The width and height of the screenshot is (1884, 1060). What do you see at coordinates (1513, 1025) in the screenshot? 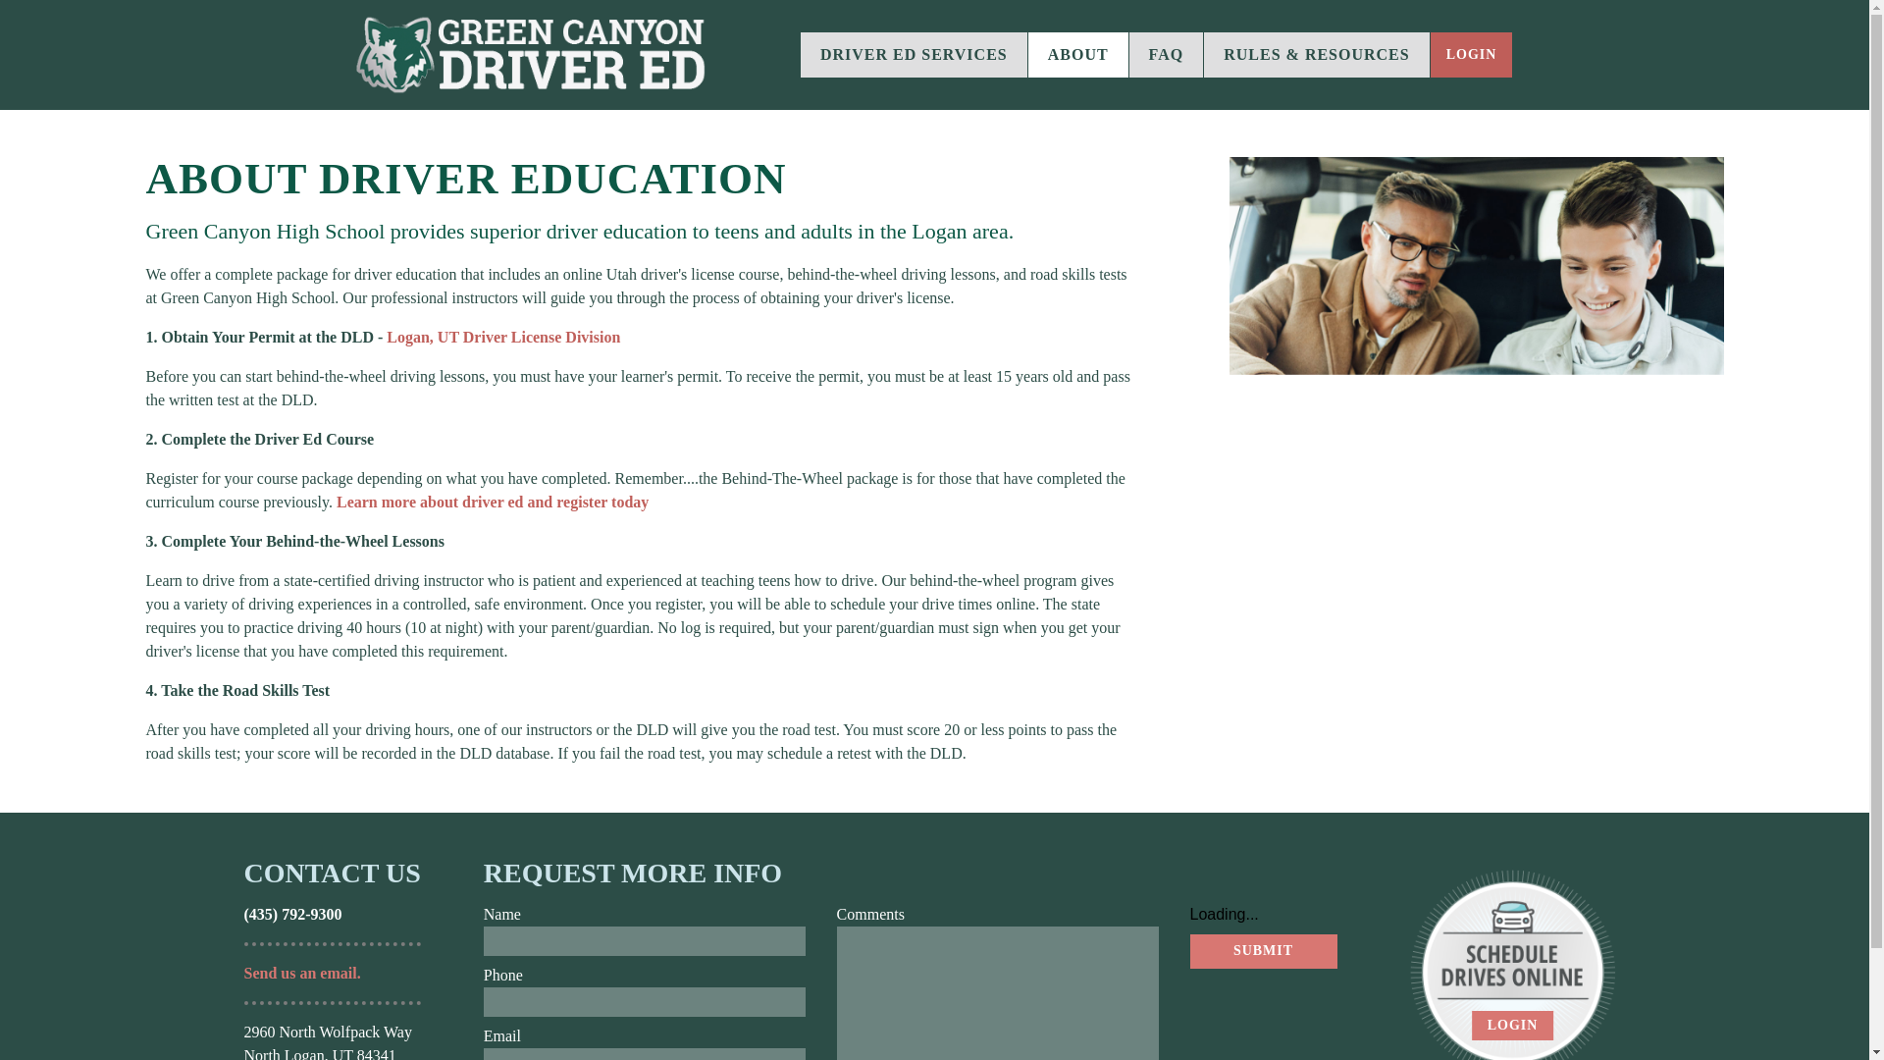
I see `LOGIN` at bounding box center [1513, 1025].